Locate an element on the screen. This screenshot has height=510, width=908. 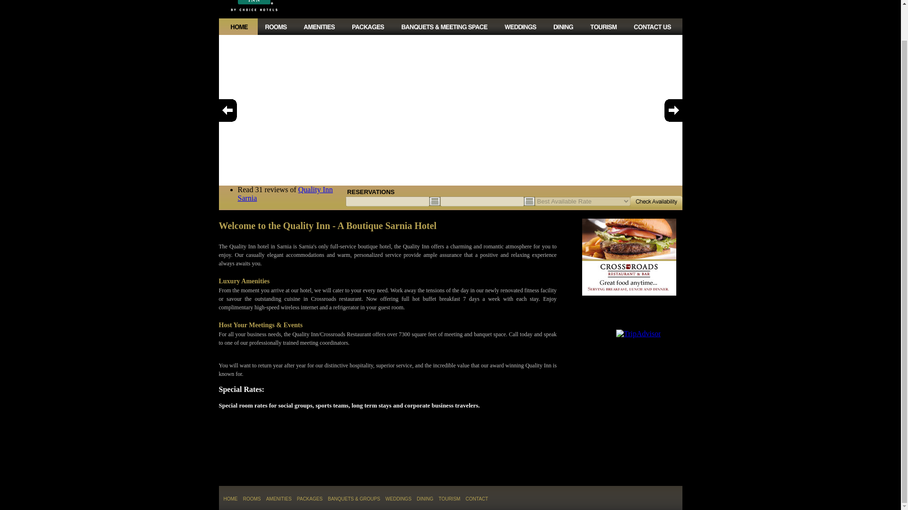
Crossroads Great Food Anytime is located at coordinates (629, 257).